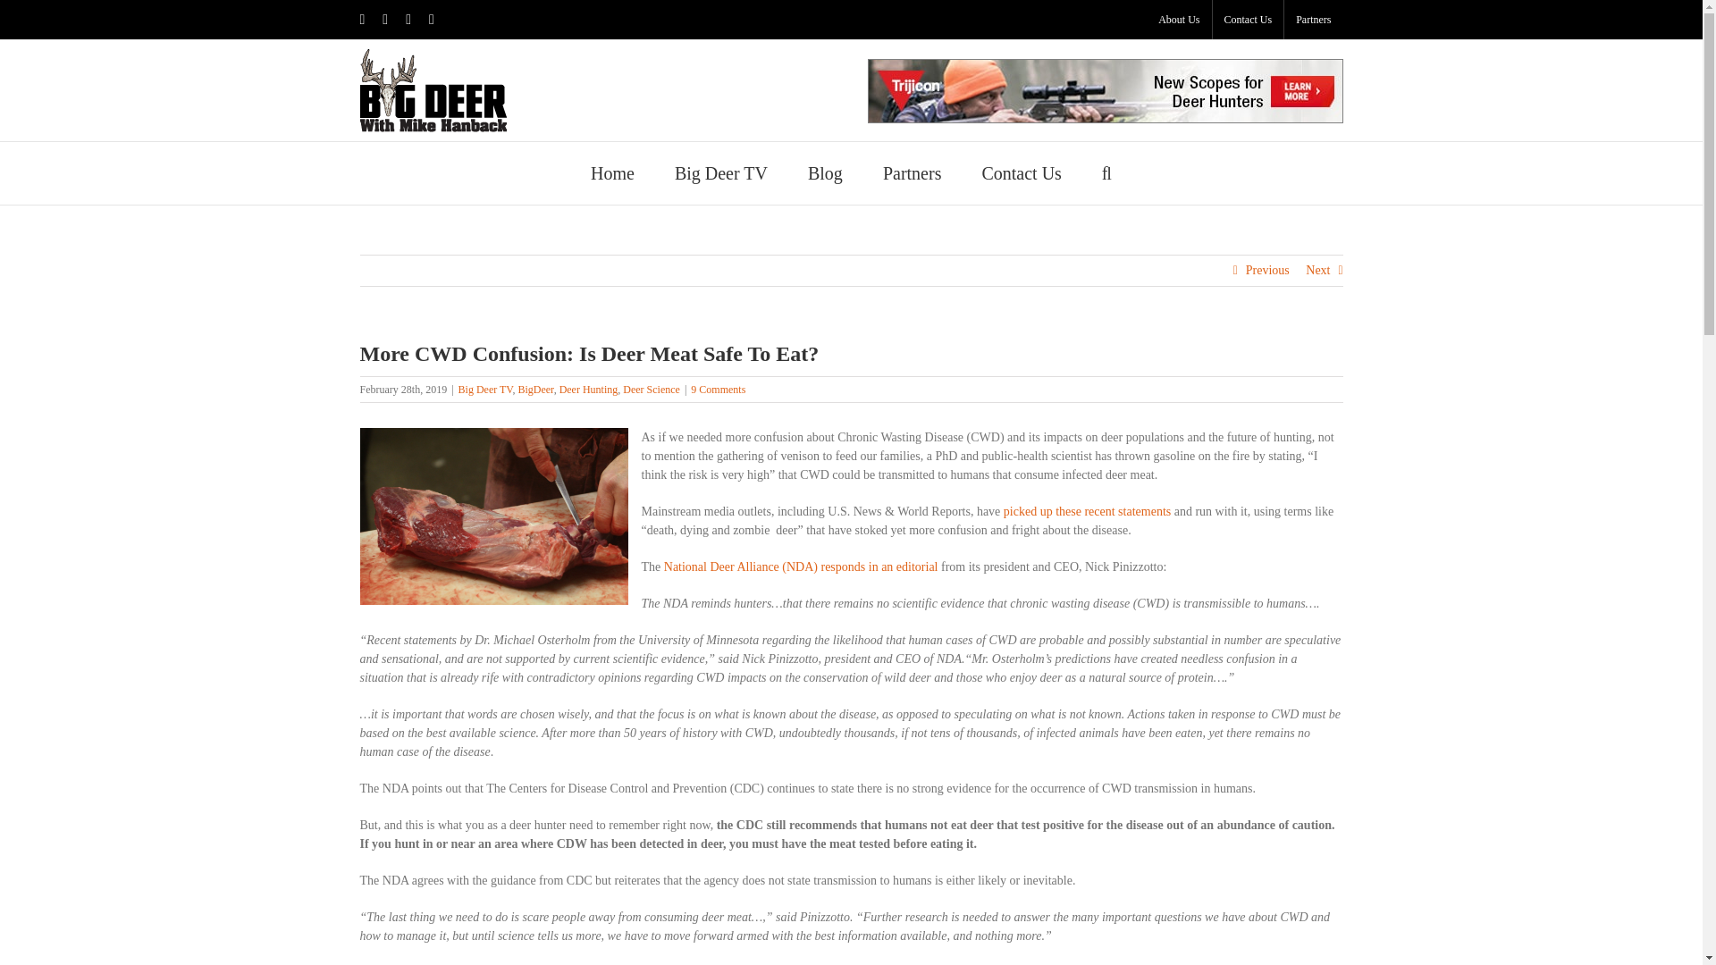 The height and width of the screenshot is (965, 1716). What do you see at coordinates (720, 172) in the screenshot?
I see `Big Deer TV` at bounding box center [720, 172].